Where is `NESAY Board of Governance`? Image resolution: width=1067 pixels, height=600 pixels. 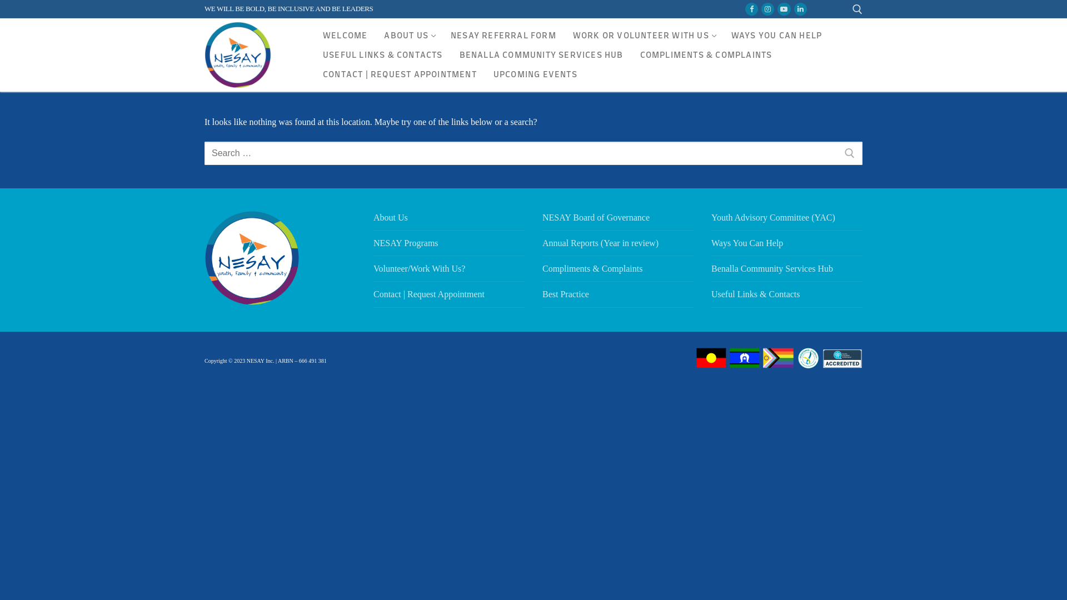
NESAY Board of Governance is located at coordinates (618, 221).